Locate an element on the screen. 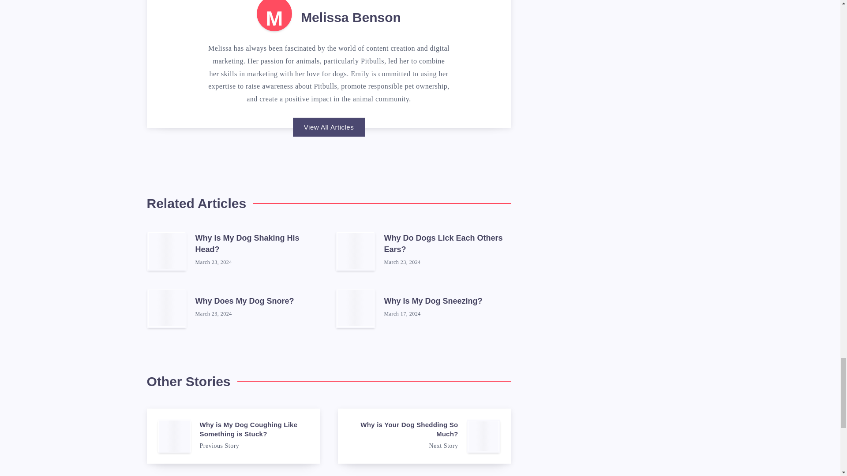  Author: Melissa Benson is located at coordinates (274, 16).